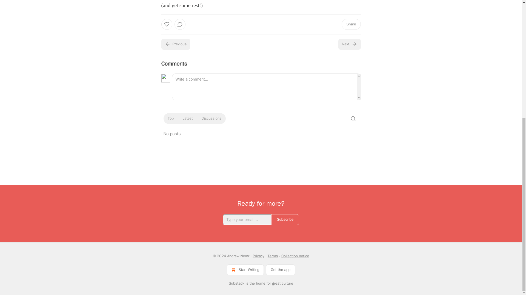  Describe the element at coordinates (259, 256) in the screenshot. I see `Privacy` at that location.